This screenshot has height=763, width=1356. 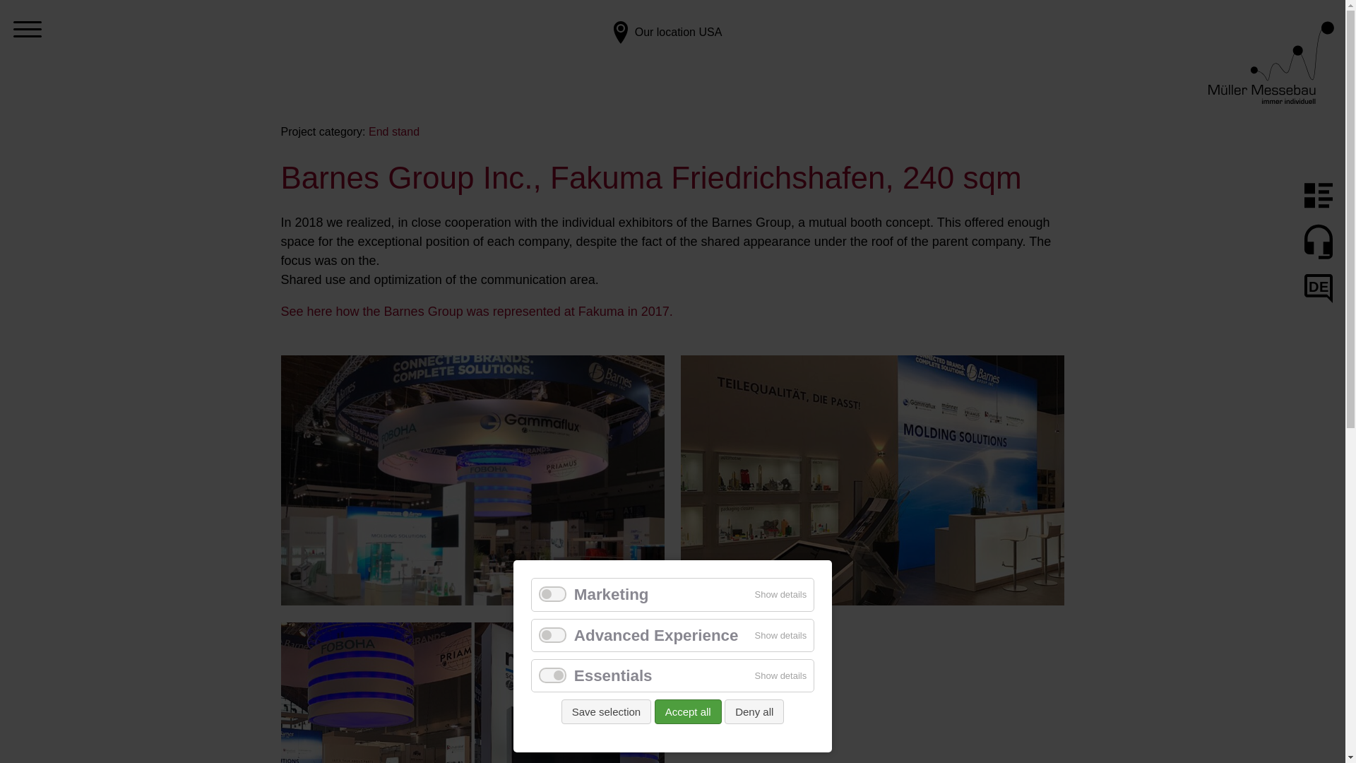 I want to click on Barnes Group Inc., Fakuma Friedrichshafen, 240 sqm, so click(x=872, y=486).